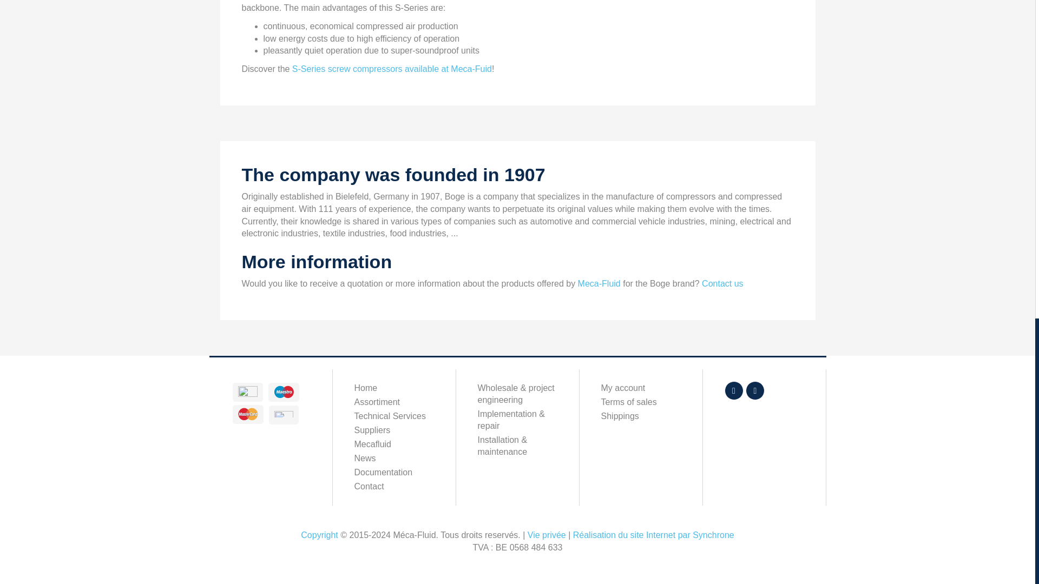 The image size is (1039, 584). What do you see at coordinates (393, 388) in the screenshot?
I see `Home` at bounding box center [393, 388].